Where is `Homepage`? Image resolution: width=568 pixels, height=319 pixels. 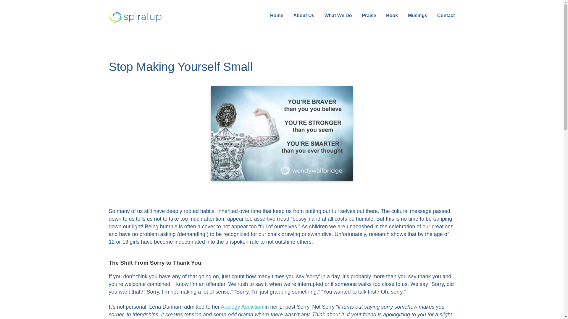
Homepage is located at coordinates (149, 16).